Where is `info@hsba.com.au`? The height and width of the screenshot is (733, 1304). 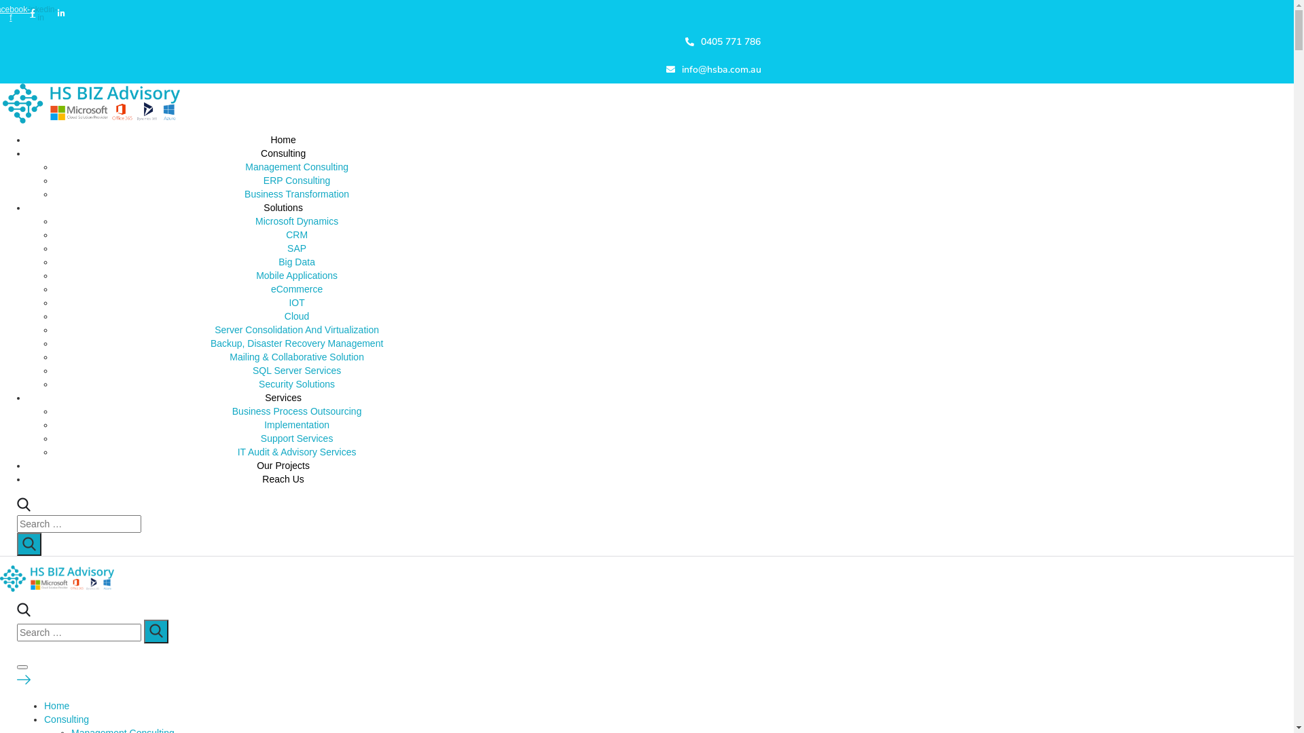 info@hsba.com.au is located at coordinates (380, 69).